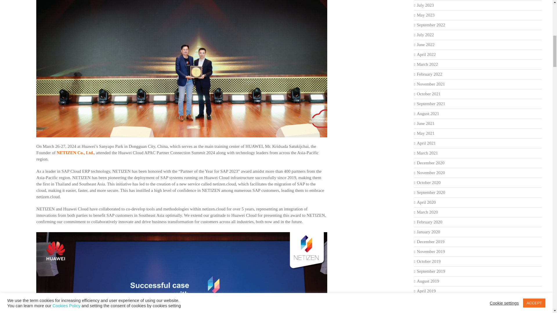 The width and height of the screenshot is (557, 313). Describe the element at coordinates (431, 25) in the screenshot. I see `September 2022` at that location.